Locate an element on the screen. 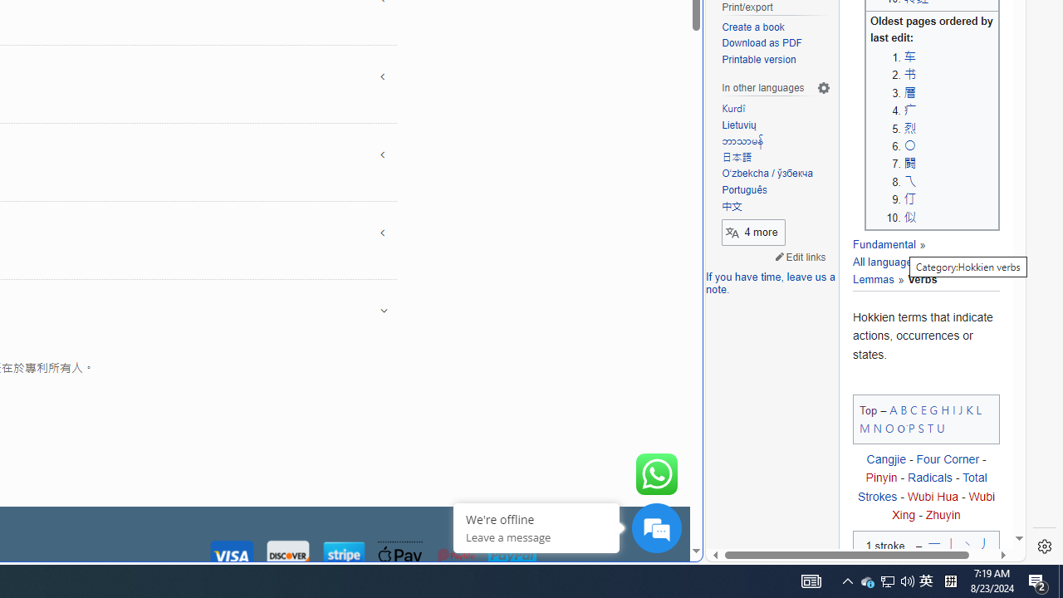 This screenshot has width=1063, height=598. Wubi Xing is located at coordinates (943, 505).